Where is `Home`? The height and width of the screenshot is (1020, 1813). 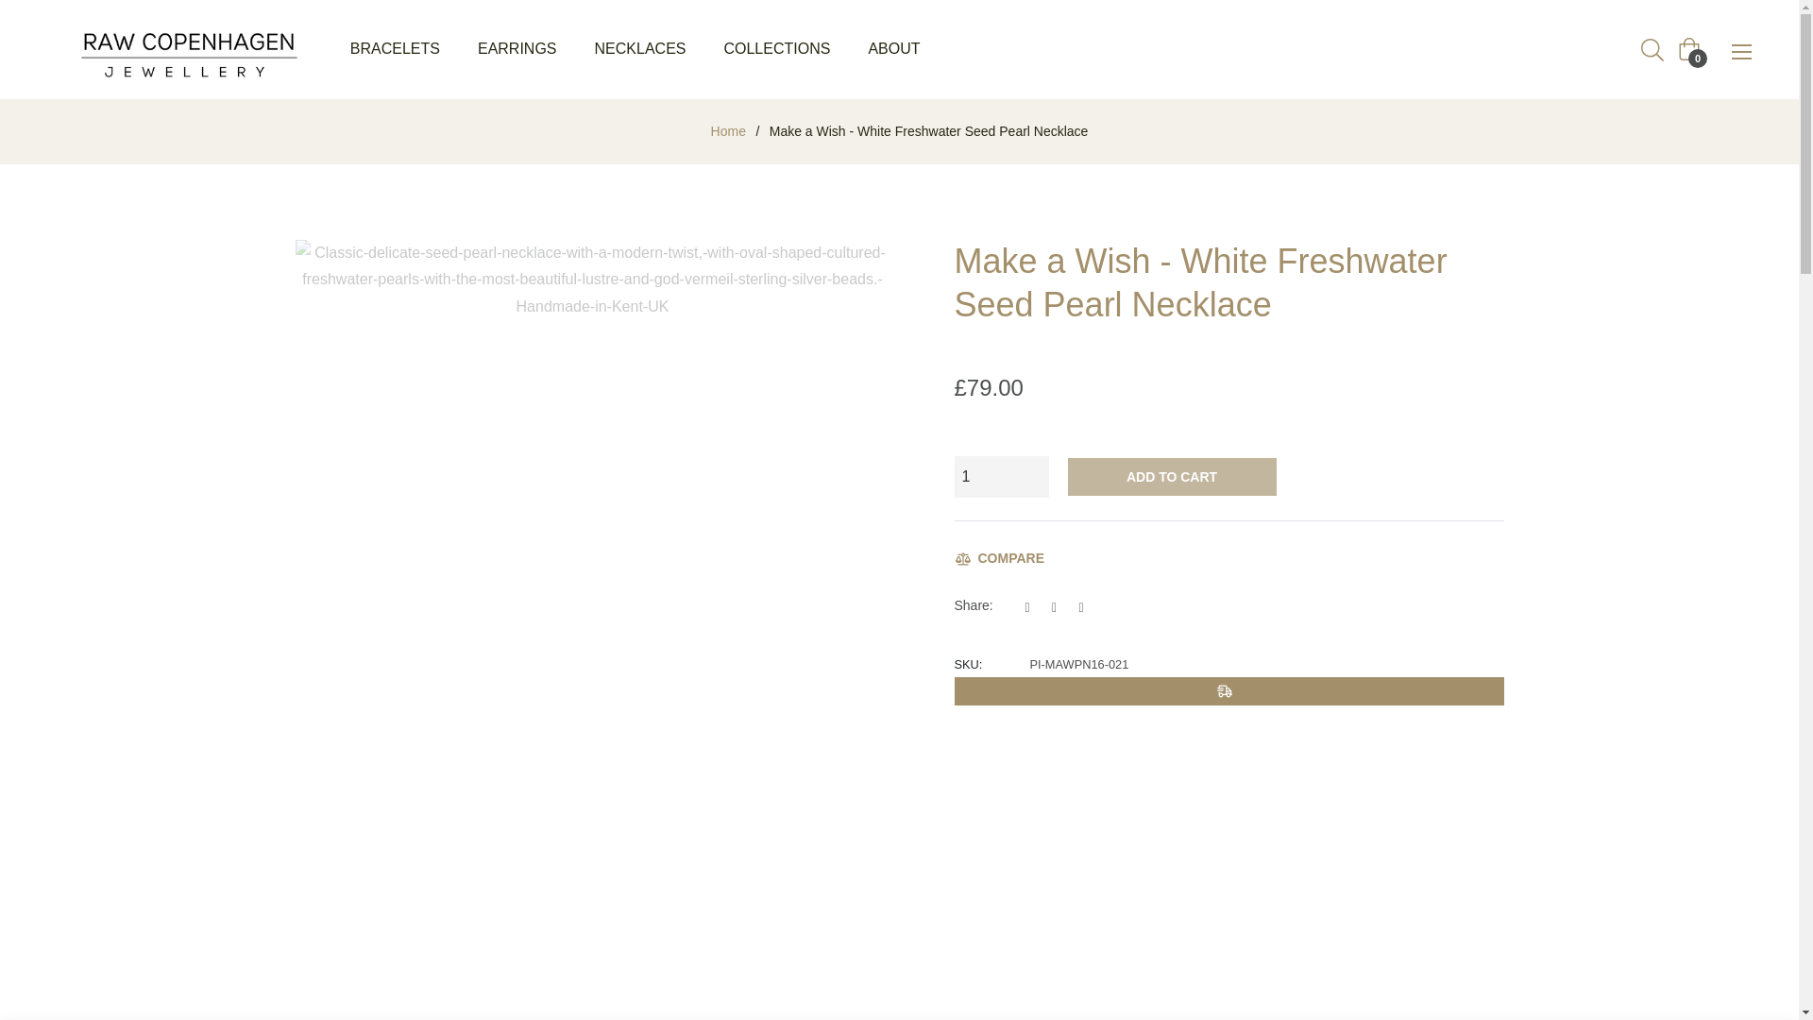
Home is located at coordinates (728, 130).